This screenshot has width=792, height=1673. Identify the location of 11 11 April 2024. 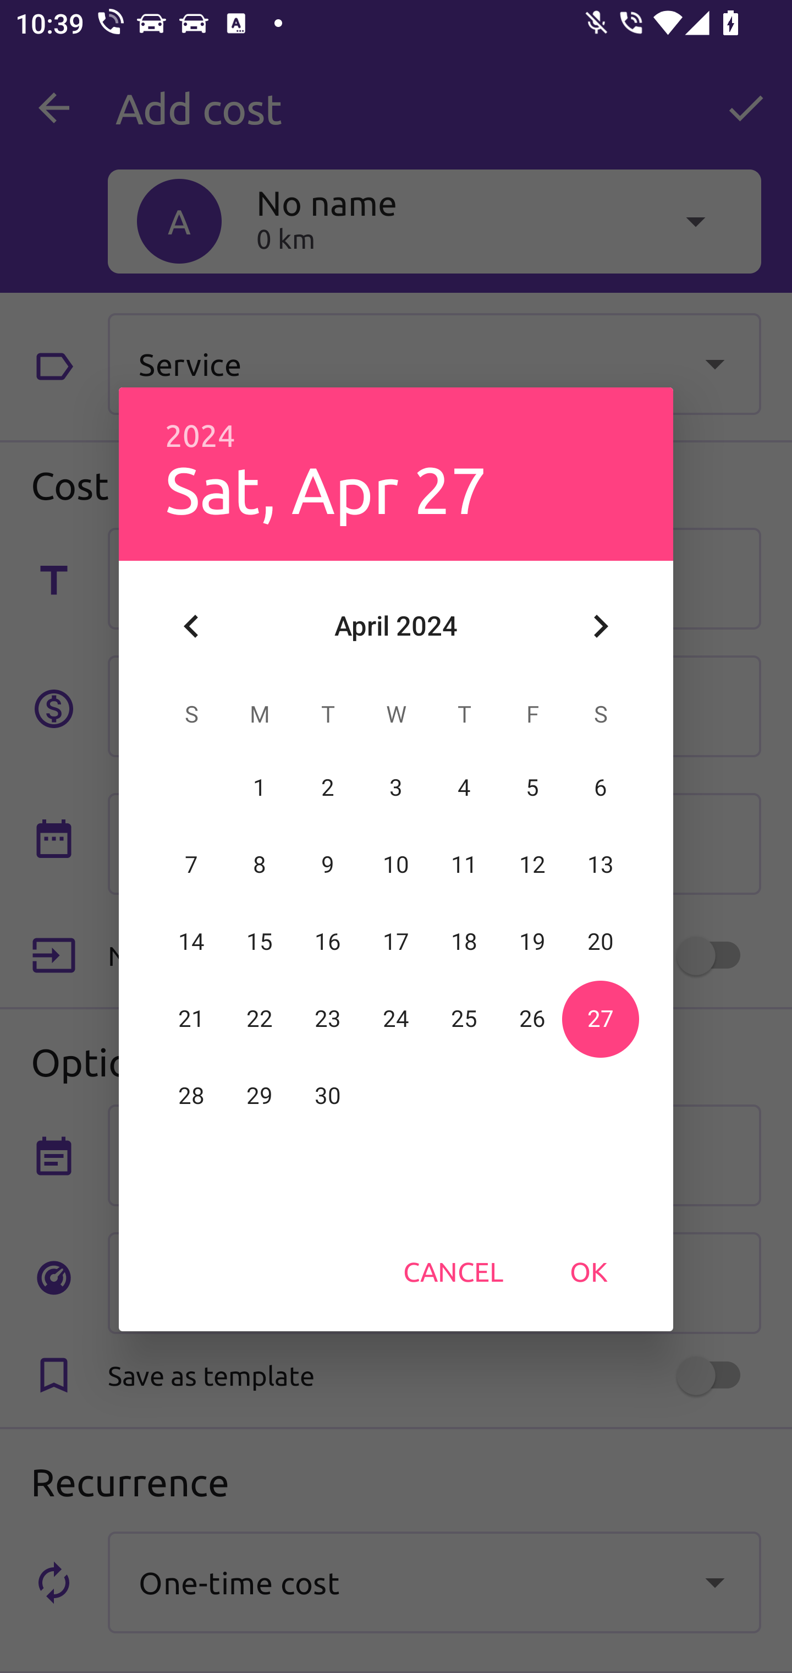
(464, 865).